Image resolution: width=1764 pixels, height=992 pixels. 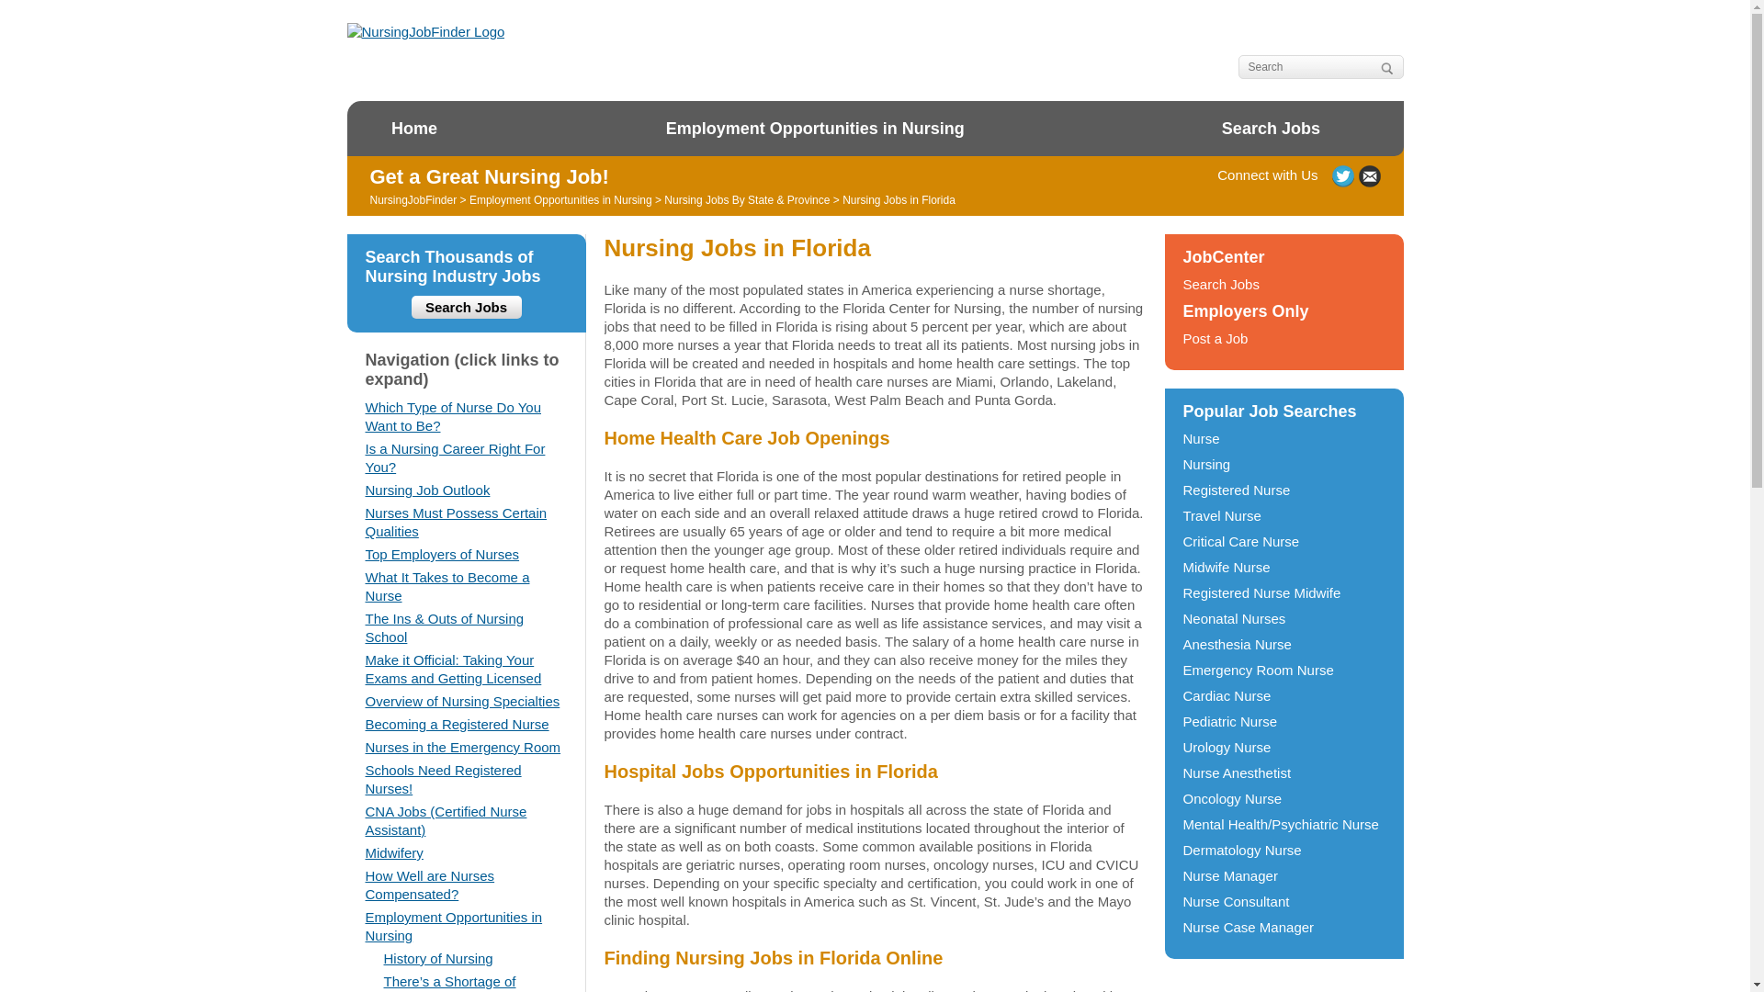 What do you see at coordinates (453, 416) in the screenshot?
I see `Which Type of Nurse Do You Want to Be?` at bounding box center [453, 416].